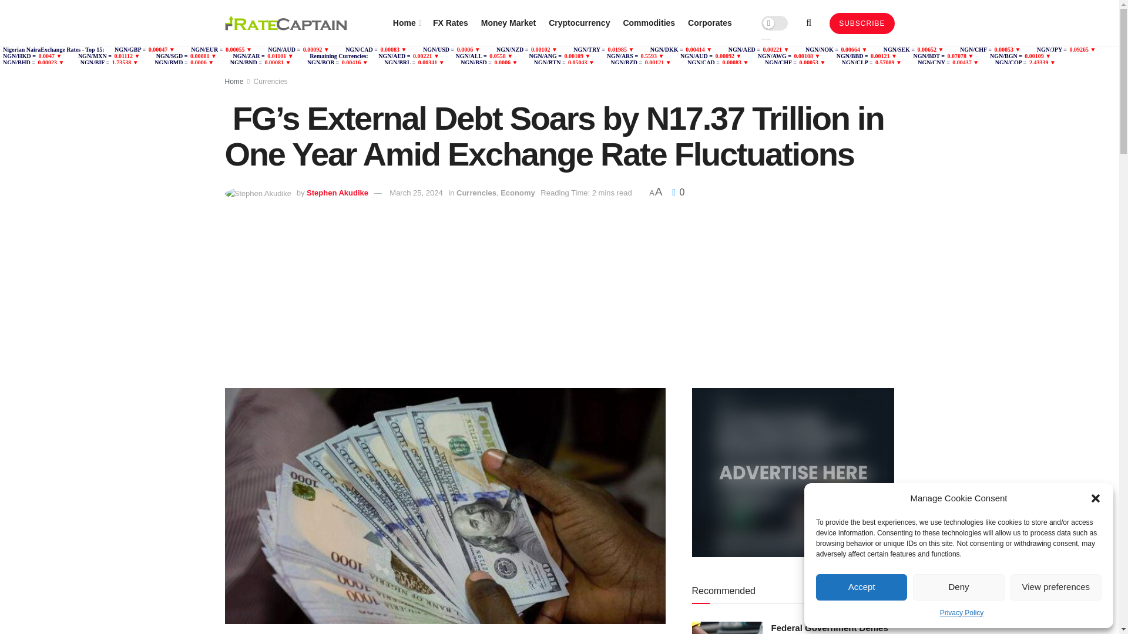  What do you see at coordinates (579, 22) in the screenshot?
I see `Cryptocurrency` at bounding box center [579, 22].